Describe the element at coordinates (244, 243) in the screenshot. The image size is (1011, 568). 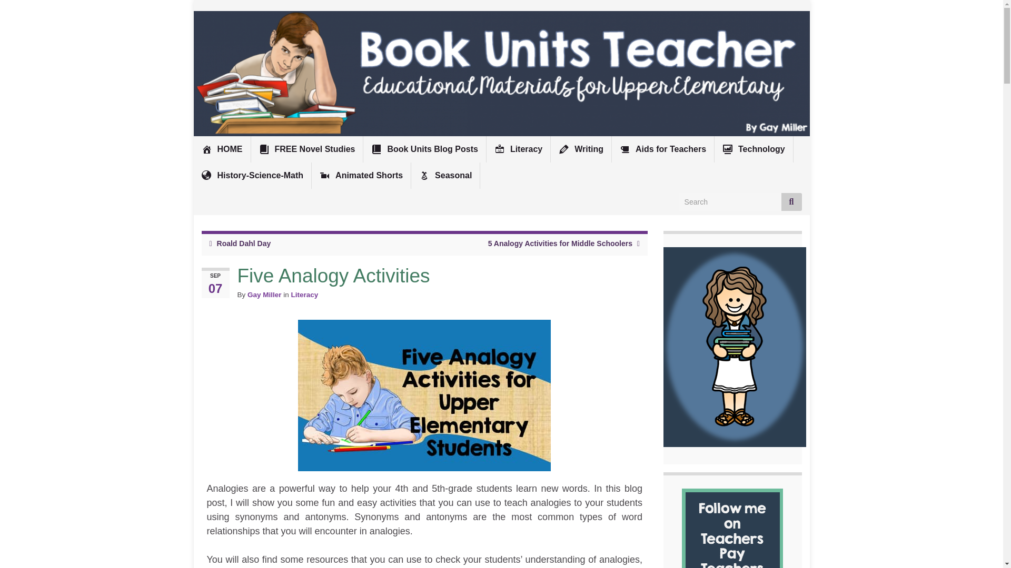
I see `Roald Dahl Day` at that location.